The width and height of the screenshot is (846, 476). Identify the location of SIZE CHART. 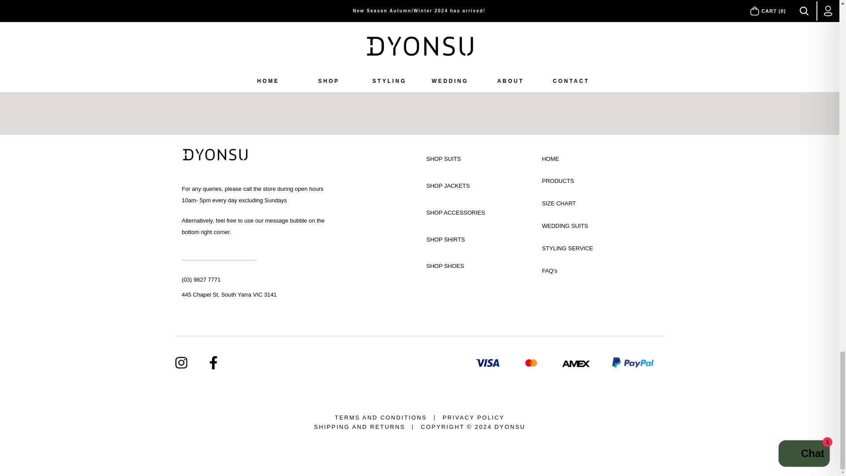
(600, 204).